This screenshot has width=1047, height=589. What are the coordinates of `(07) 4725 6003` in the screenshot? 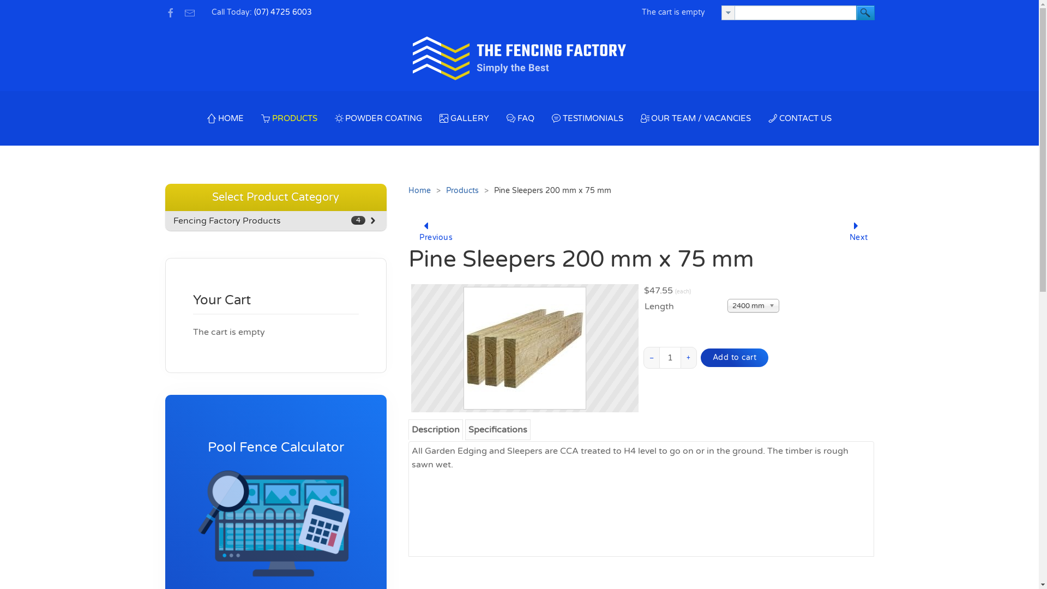 It's located at (283, 12).